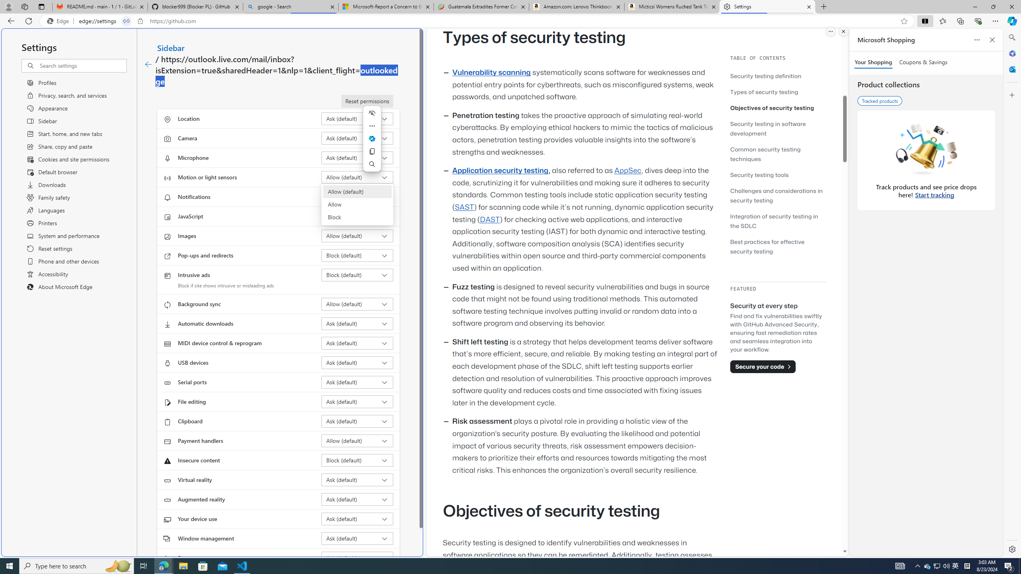  What do you see at coordinates (629, 171) in the screenshot?
I see `AppSec` at bounding box center [629, 171].